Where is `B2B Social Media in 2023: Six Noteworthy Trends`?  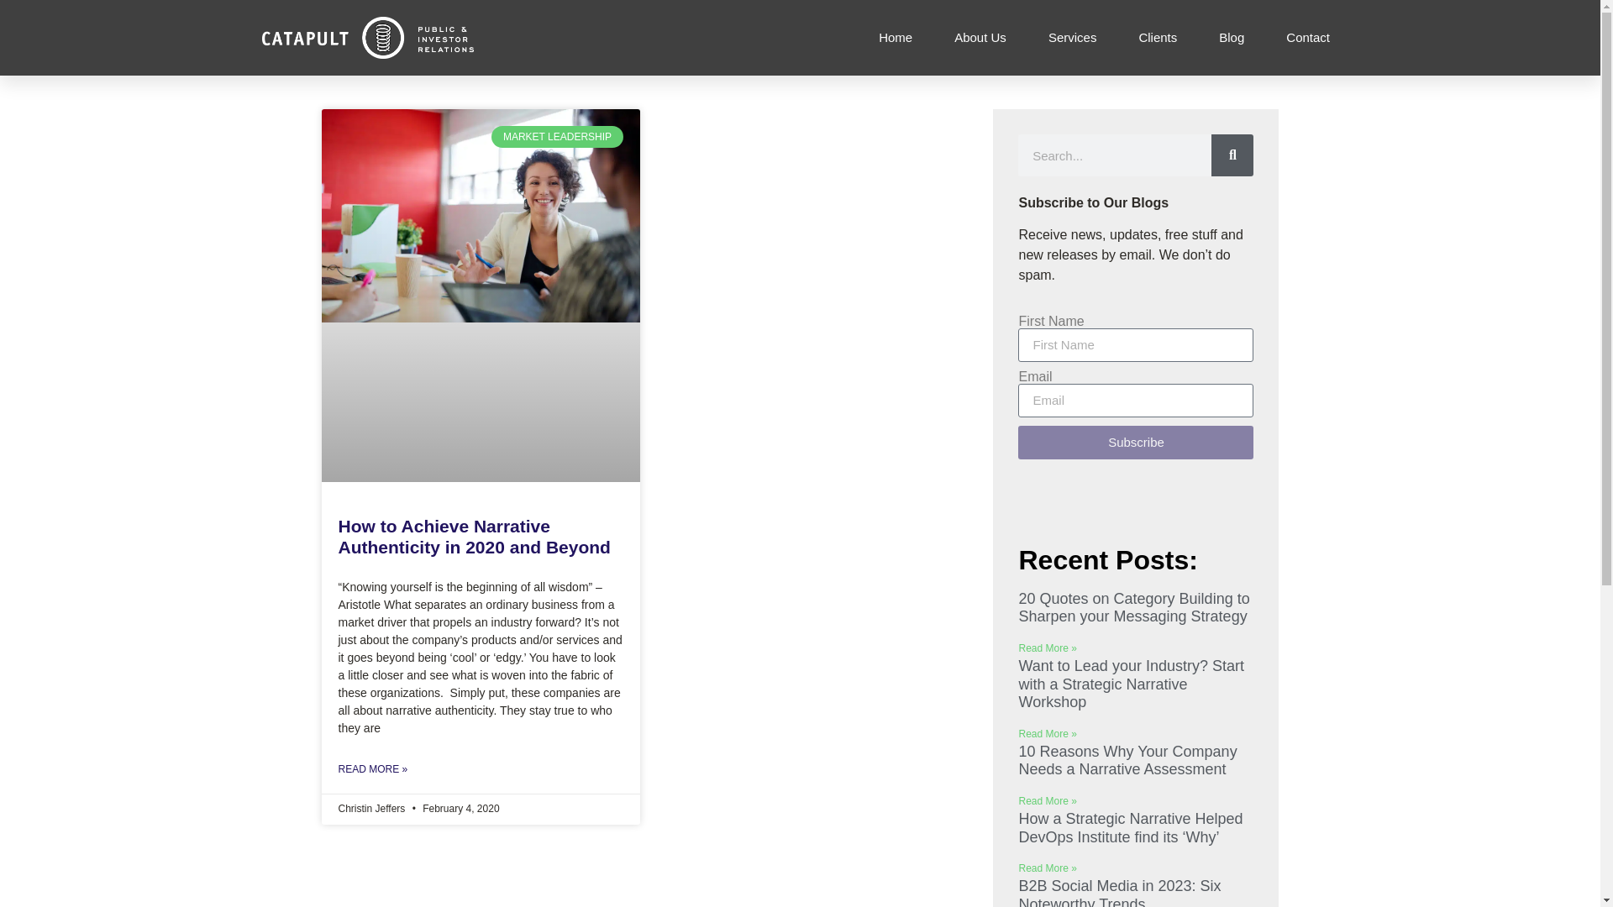
B2B Social Media in 2023: Six Noteworthy Trends is located at coordinates (1119, 892).